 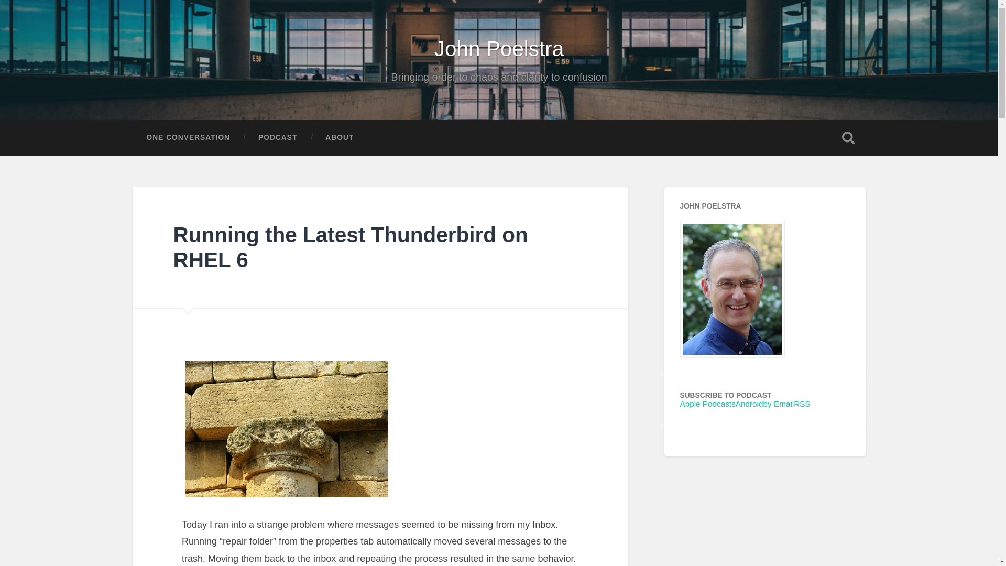 What do you see at coordinates (499, 48) in the screenshot?
I see `John Poelstra` at bounding box center [499, 48].